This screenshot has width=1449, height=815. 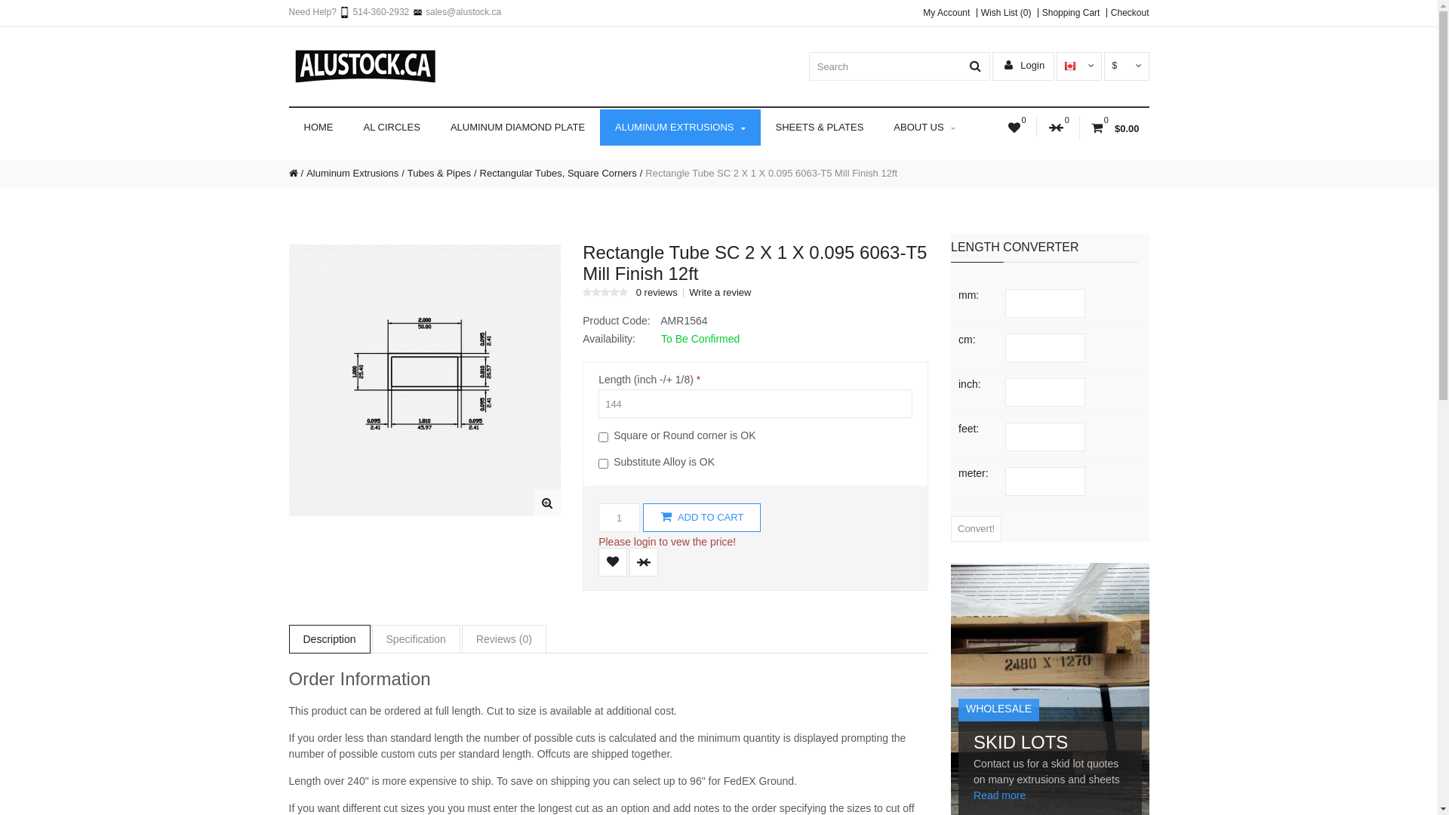 What do you see at coordinates (1017, 128) in the screenshot?
I see `0` at bounding box center [1017, 128].